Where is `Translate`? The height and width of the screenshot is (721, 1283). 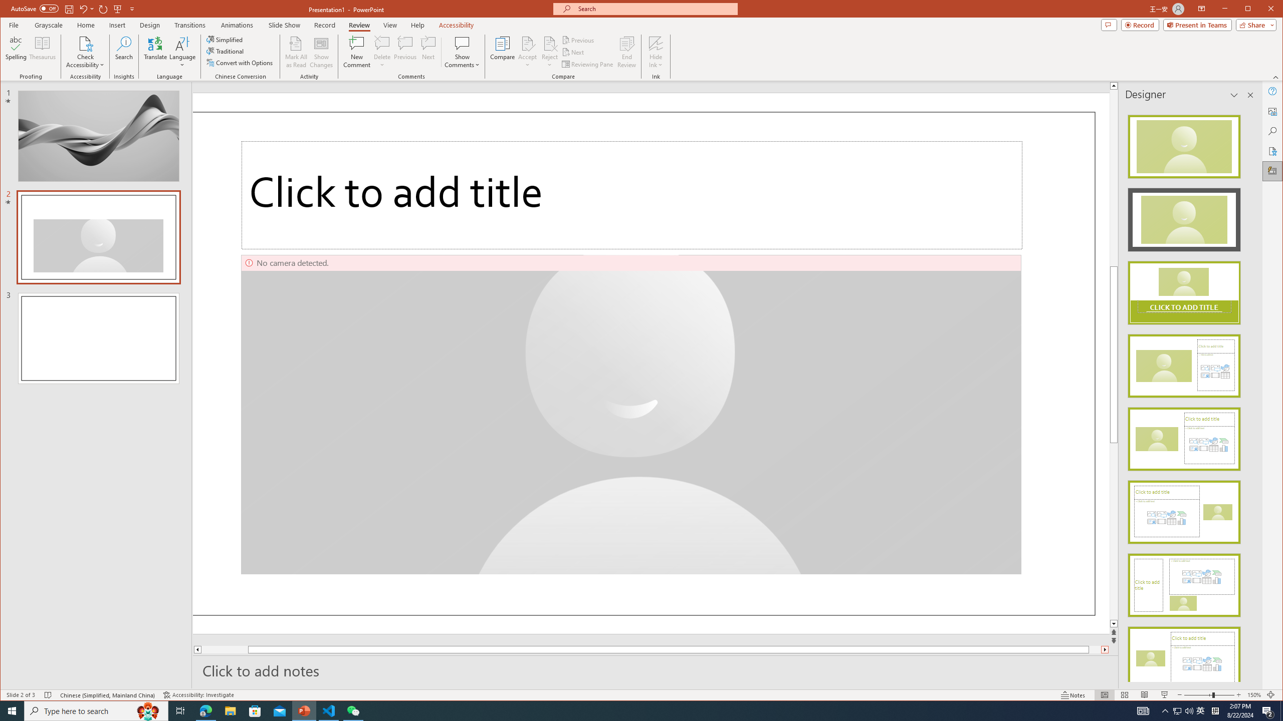 Translate is located at coordinates (155, 52).